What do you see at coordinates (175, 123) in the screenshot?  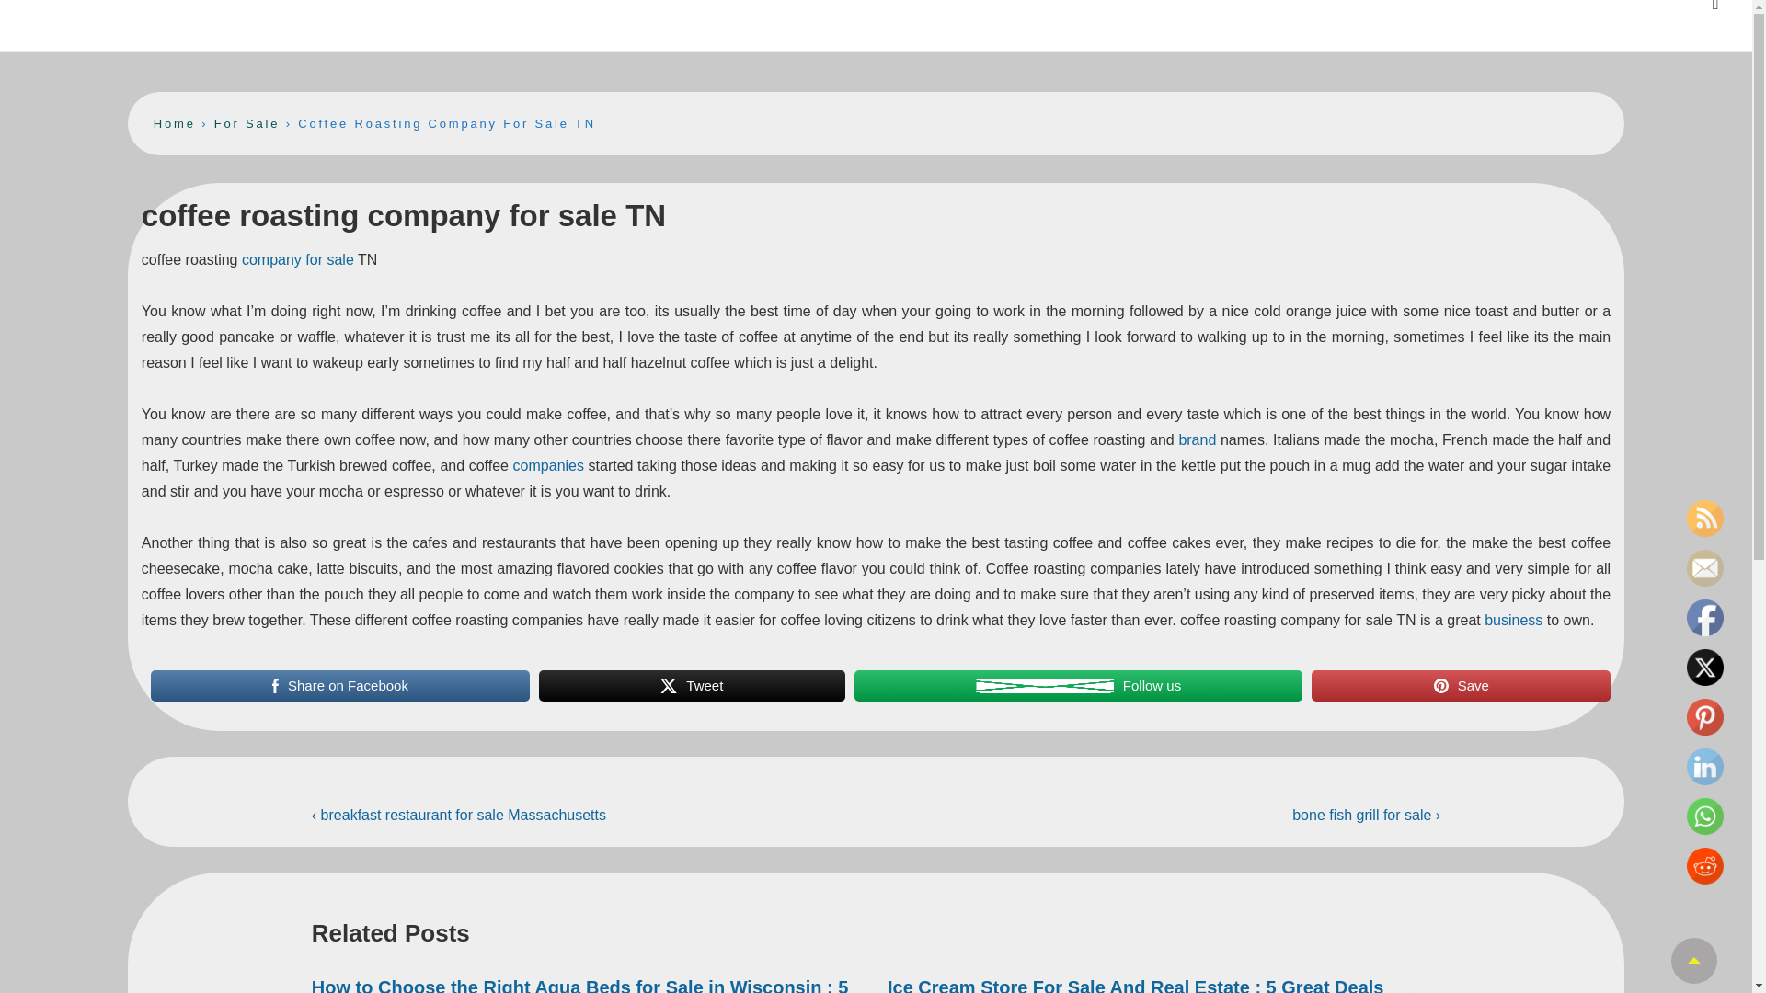 I see `Home` at bounding box center [175, 123].